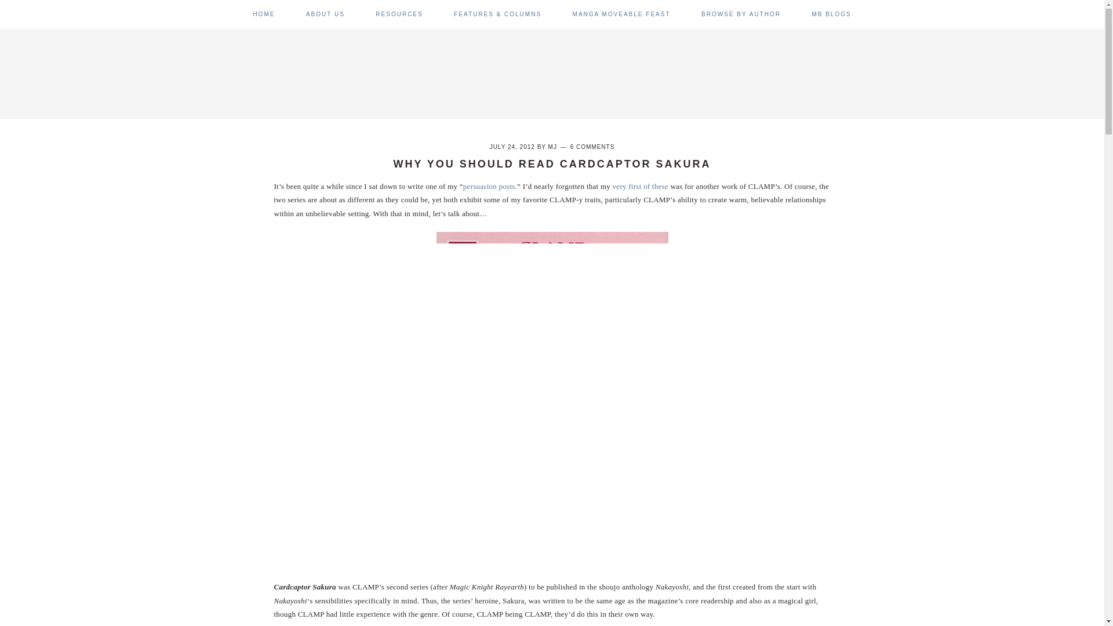  I want to click on MANGA MOVEABLE FEAST, so click(621, 14).